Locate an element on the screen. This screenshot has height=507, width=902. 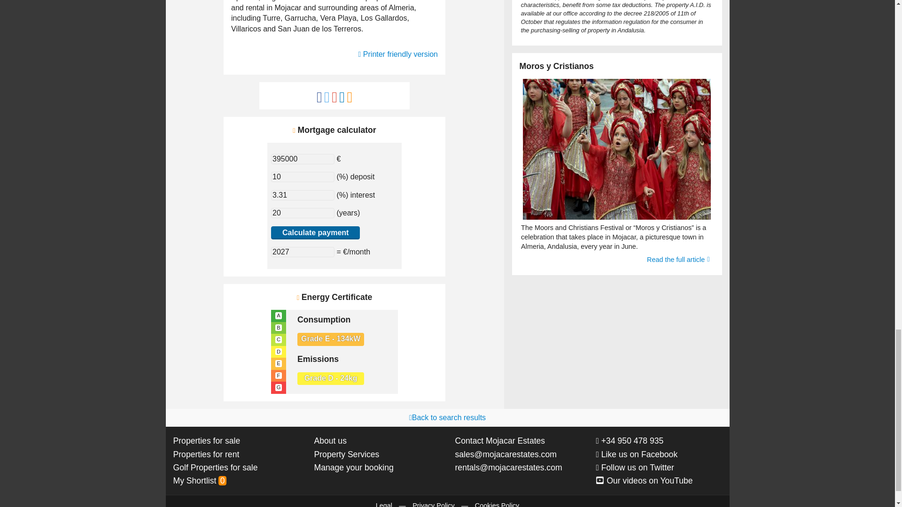
10 is located at coordinates (303, 177).